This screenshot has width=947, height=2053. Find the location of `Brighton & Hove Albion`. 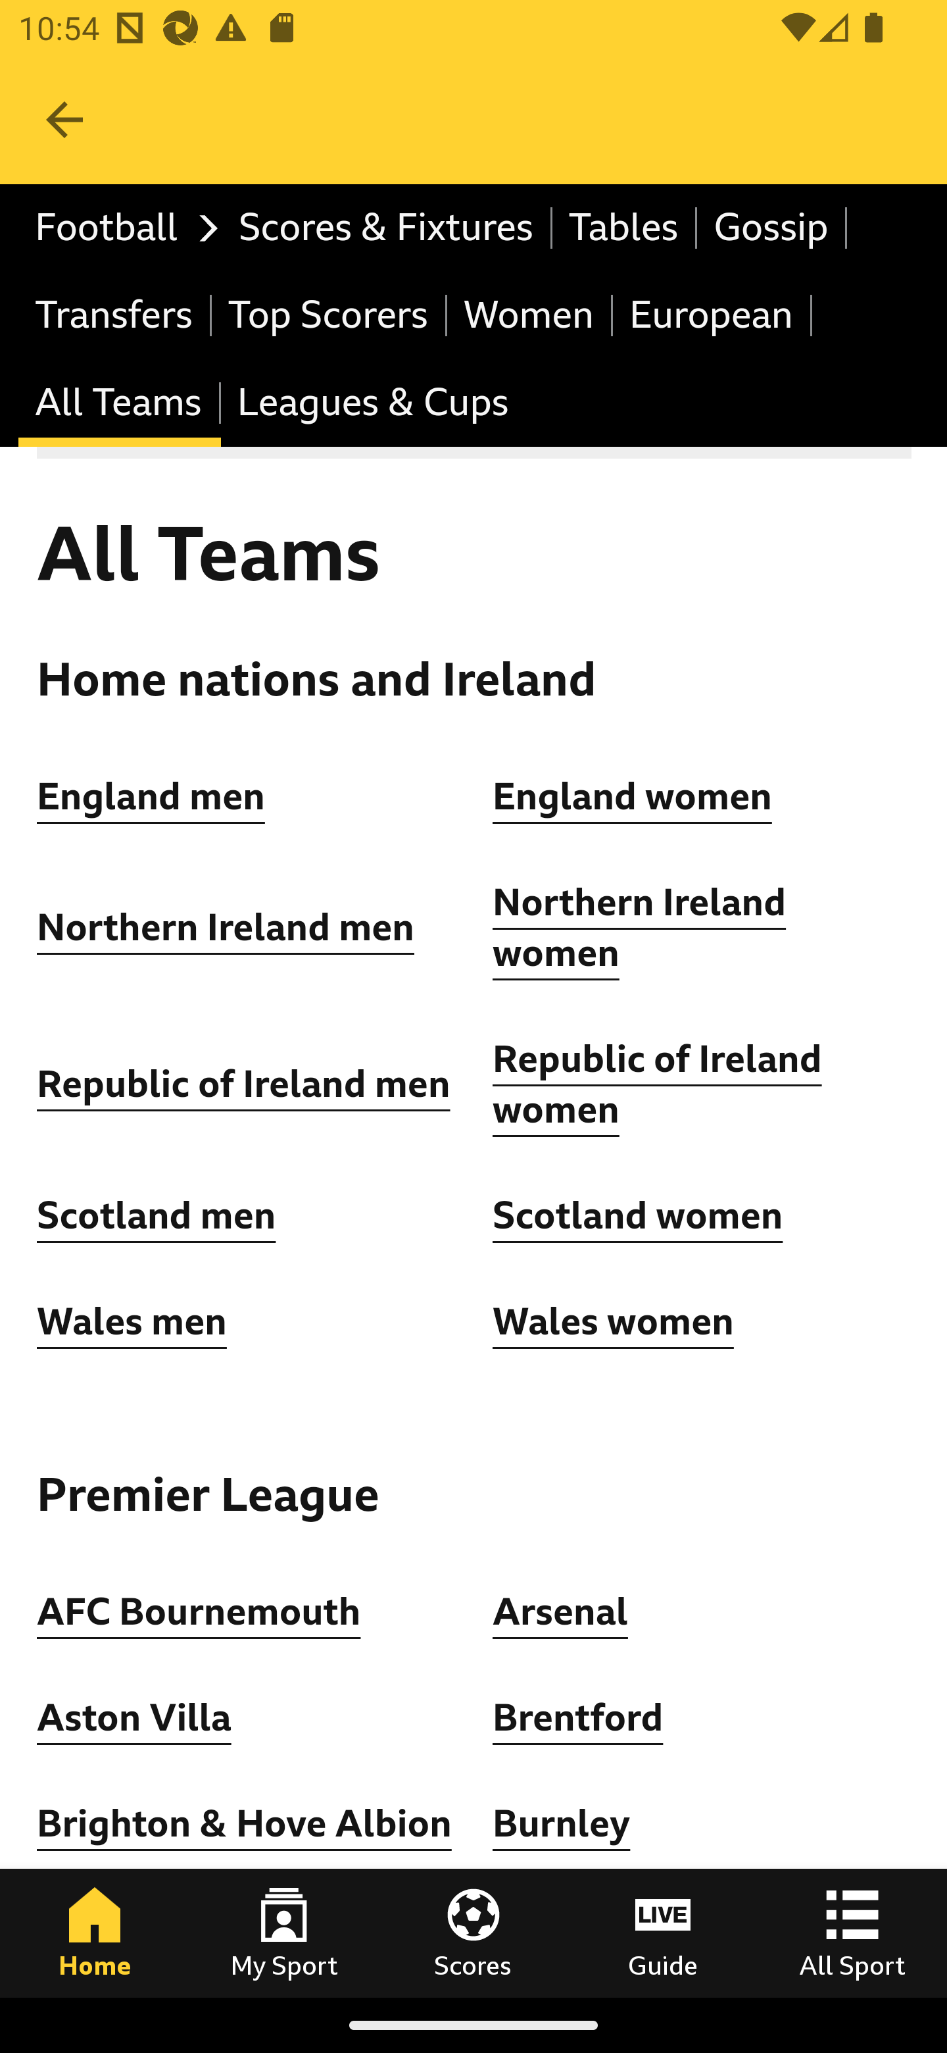

Brighton & Hove Albion is located at coordinates (245, 1824).